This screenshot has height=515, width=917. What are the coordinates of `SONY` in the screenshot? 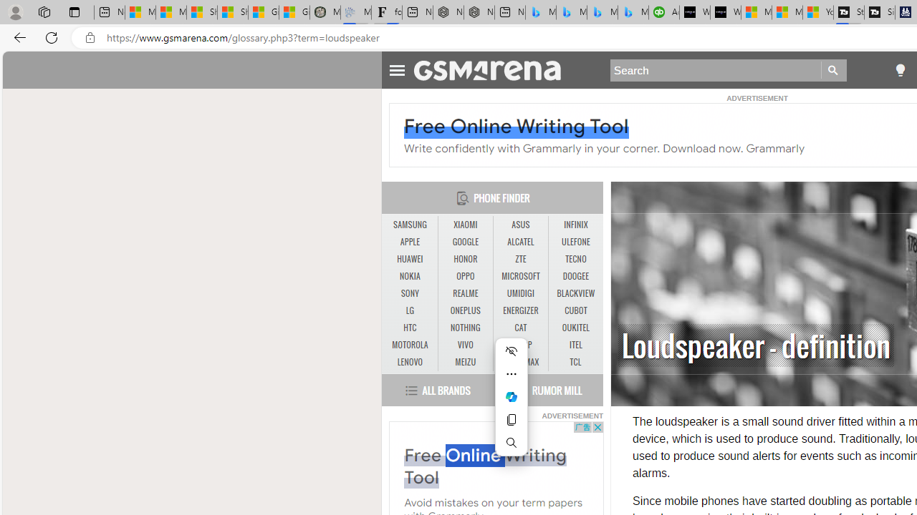 It's located at (410, 293).